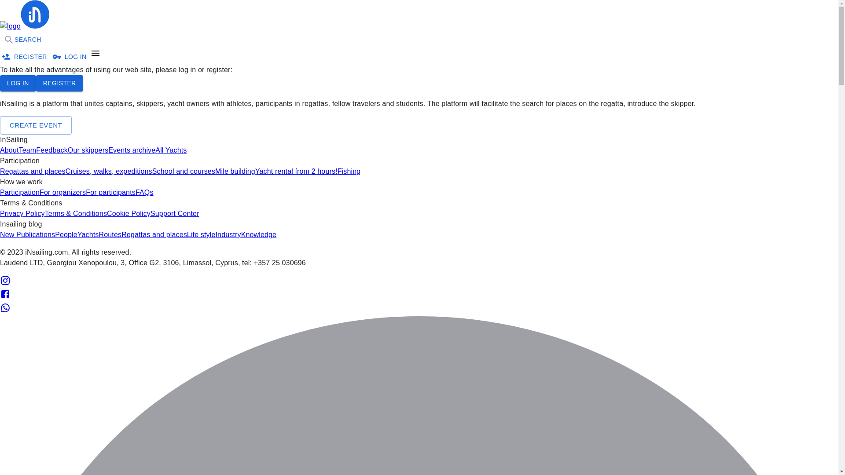 The width and height of the screenshot is (845, 475). Describe the element at coordinates (129, 213) in the screenshot. I see `Cookie Policy` at that location.